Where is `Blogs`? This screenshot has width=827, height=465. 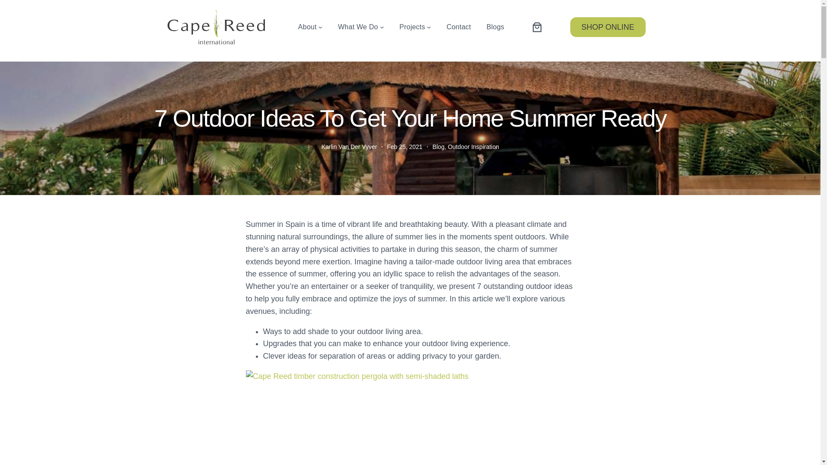 Blogs is located at coordinates (495, 27).